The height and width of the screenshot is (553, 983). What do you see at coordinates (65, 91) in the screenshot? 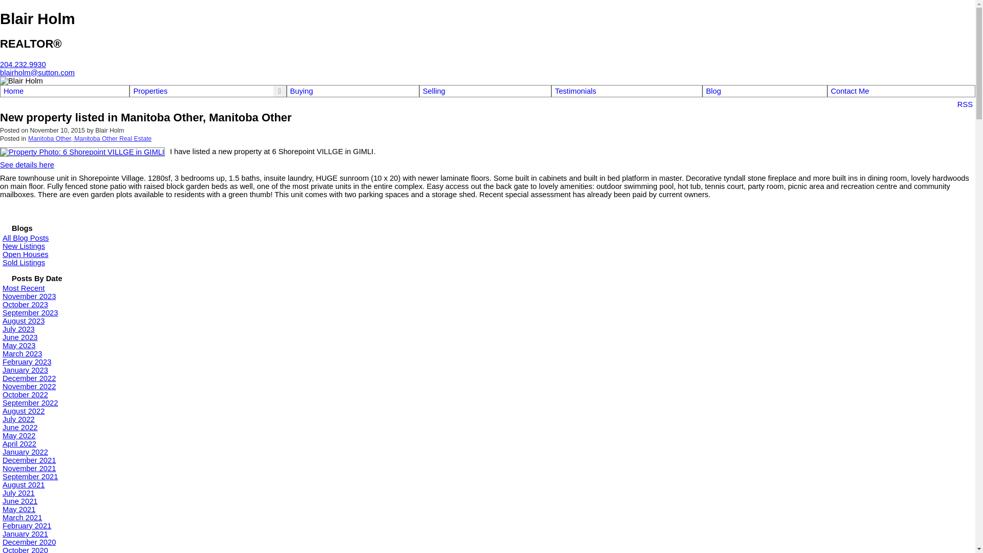
I see `Home` at bounding box center [65, 91].